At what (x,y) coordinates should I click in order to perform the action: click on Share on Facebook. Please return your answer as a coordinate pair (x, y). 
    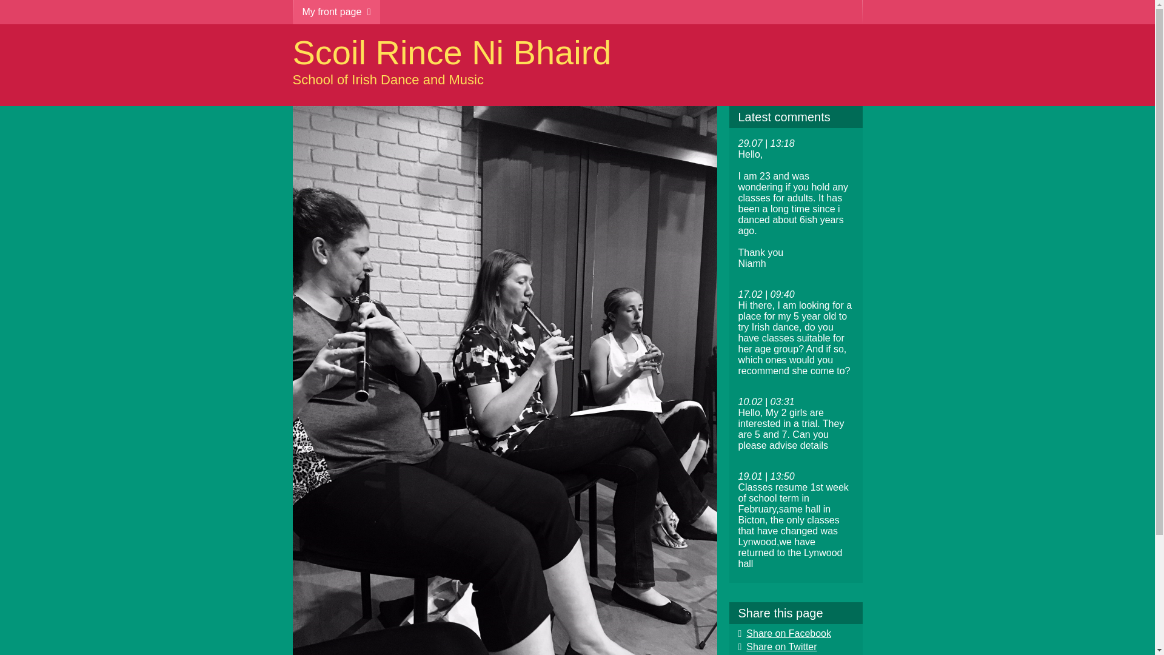
    Looking at the image, I should click on (784, 633).